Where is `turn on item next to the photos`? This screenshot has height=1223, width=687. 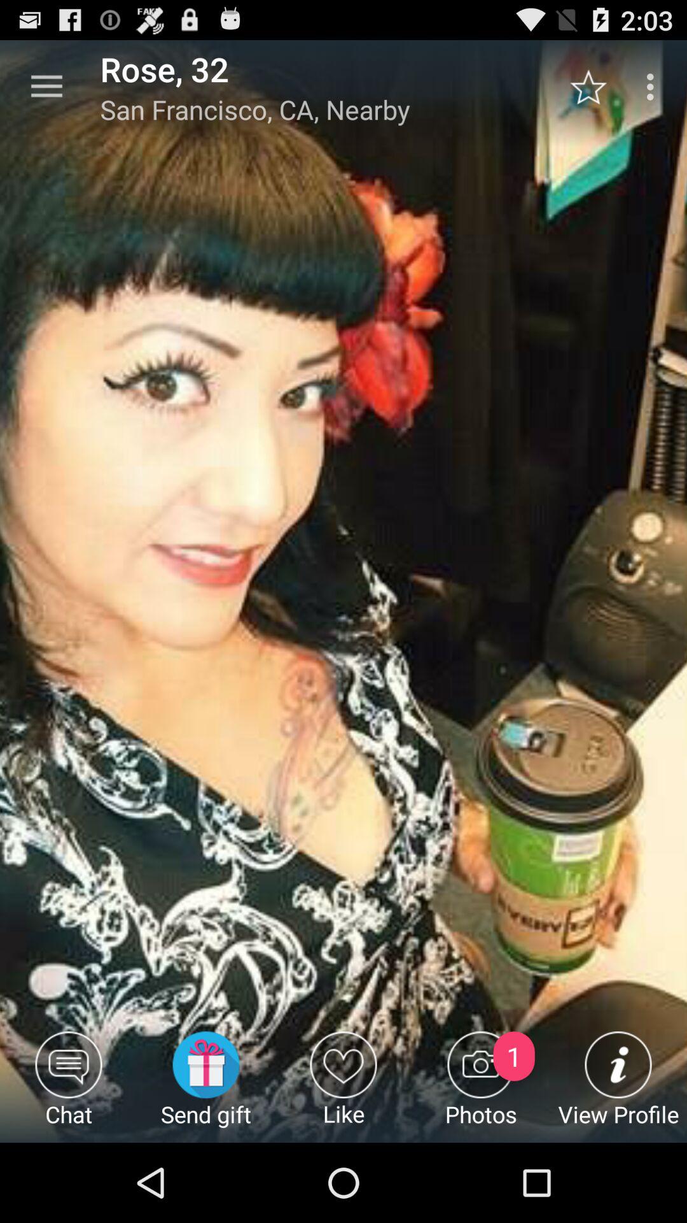 turn on item next to the photos is located at coordinates (343, 1087).